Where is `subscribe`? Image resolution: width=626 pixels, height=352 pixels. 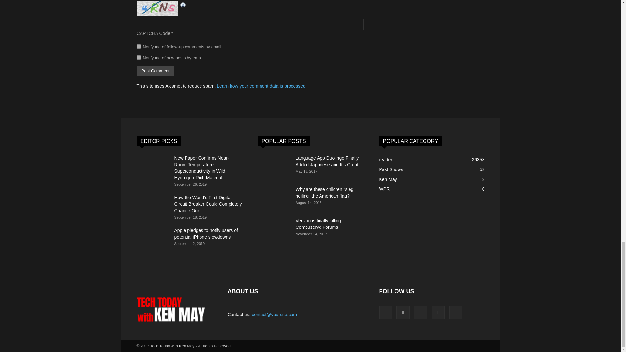
subscribe is located at coordinates (138, 46).